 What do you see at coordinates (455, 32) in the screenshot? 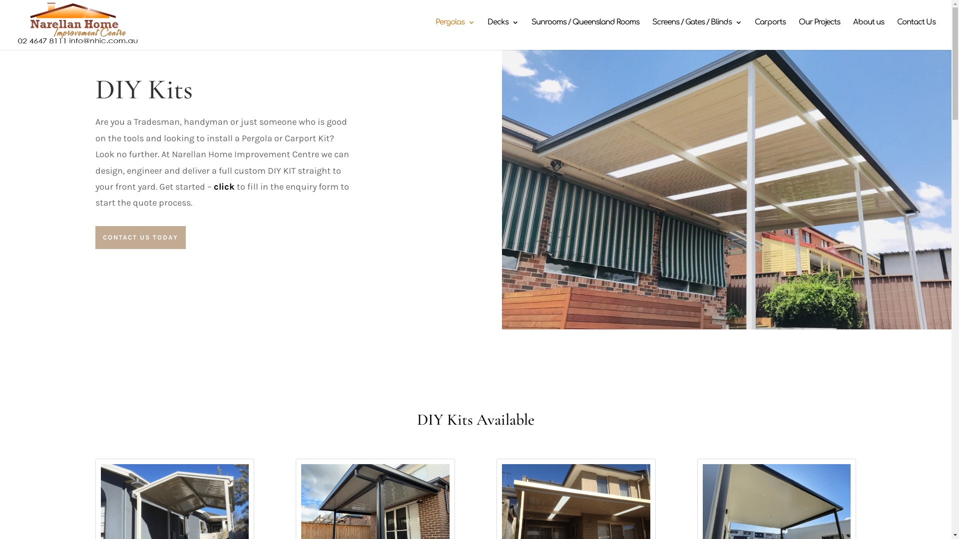
I see `Pergolas` at bounding box center [455, 32].